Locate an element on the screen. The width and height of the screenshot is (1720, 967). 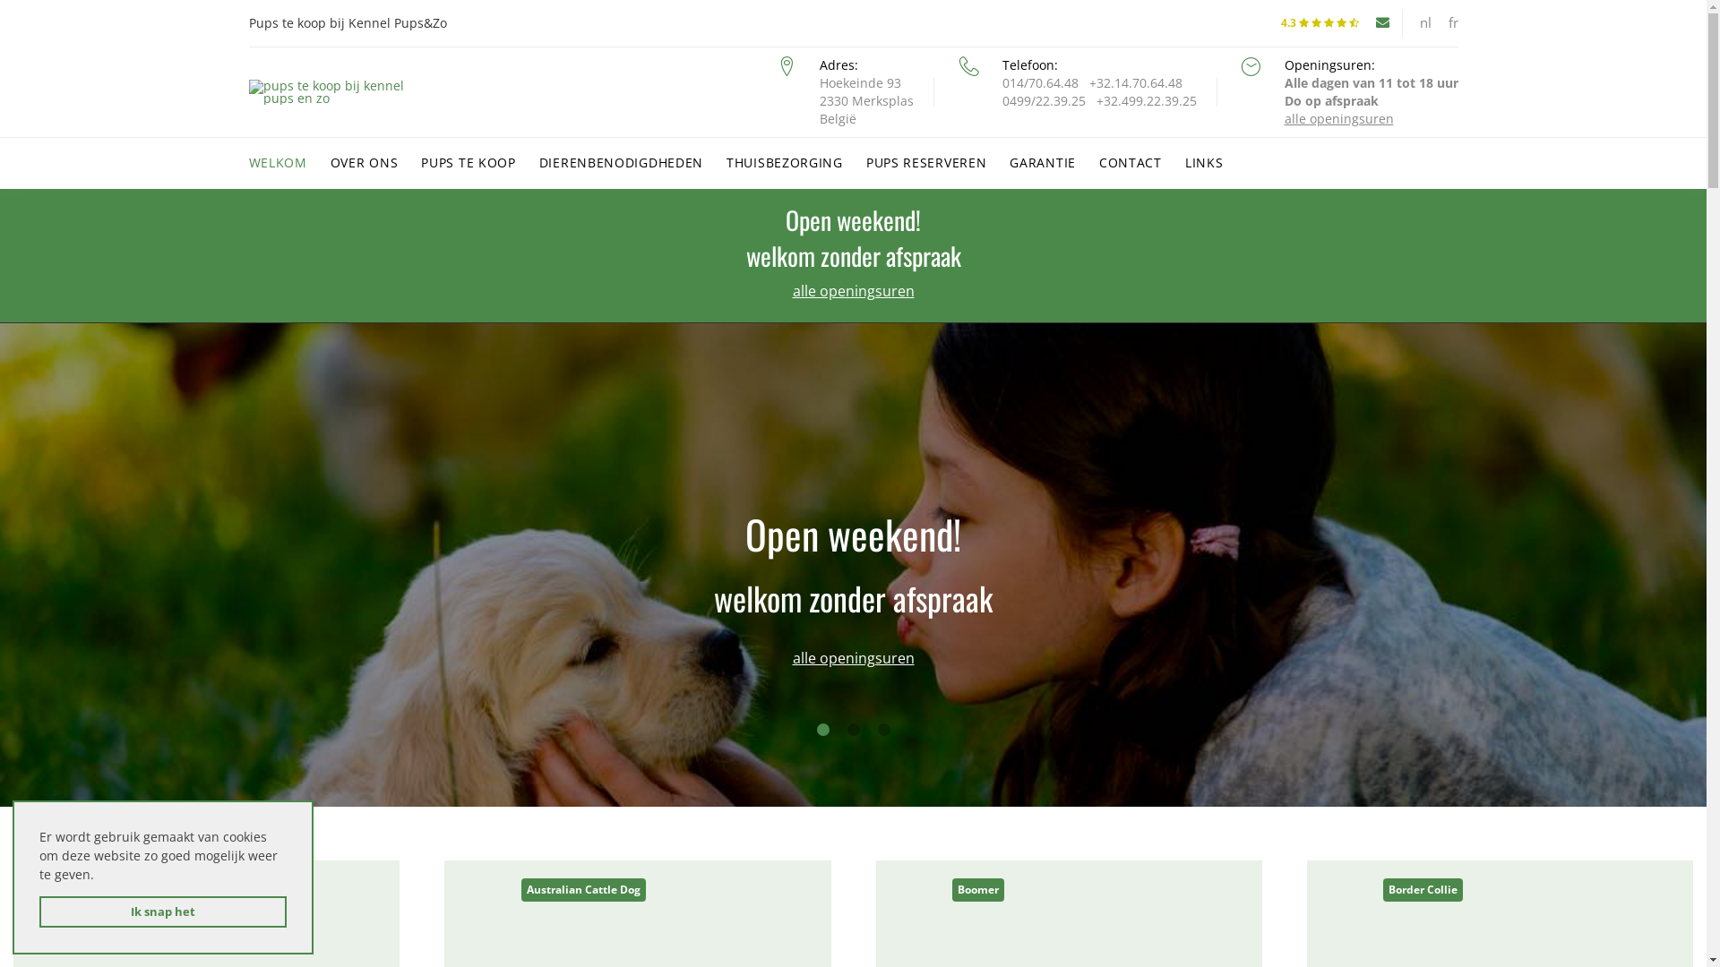
GARANTIE is located at coordinates (1043, 163).